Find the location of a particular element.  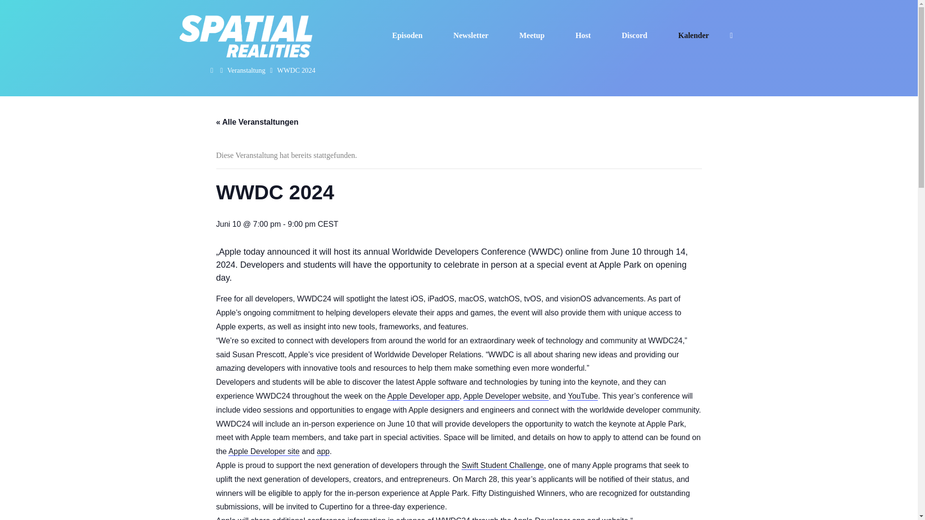

app is located at coordinates (324, 452).